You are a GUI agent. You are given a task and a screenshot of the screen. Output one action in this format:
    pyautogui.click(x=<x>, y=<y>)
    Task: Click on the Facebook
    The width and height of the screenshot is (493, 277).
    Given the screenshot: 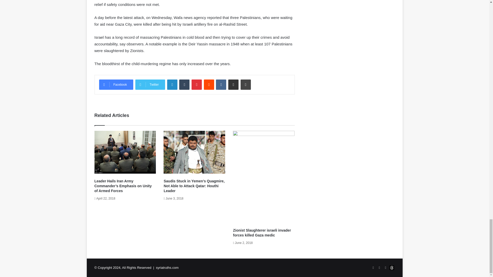 What is the action you would take?
    pyautogui.click(x=116, y=84)
    